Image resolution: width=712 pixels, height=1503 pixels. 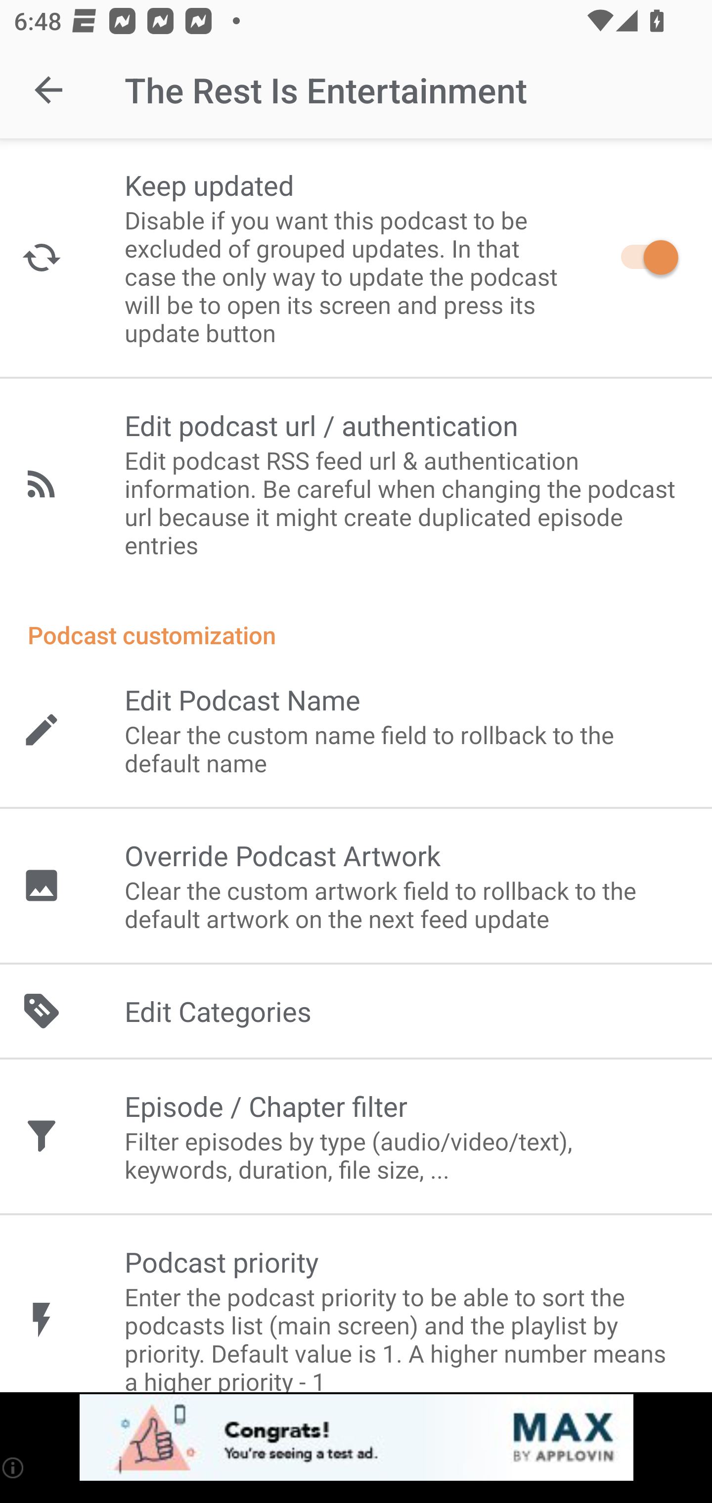 What do you see at coordinates (14, 1467) in the screenshot?
I see `(i)` at bounding box center [14, 1467].